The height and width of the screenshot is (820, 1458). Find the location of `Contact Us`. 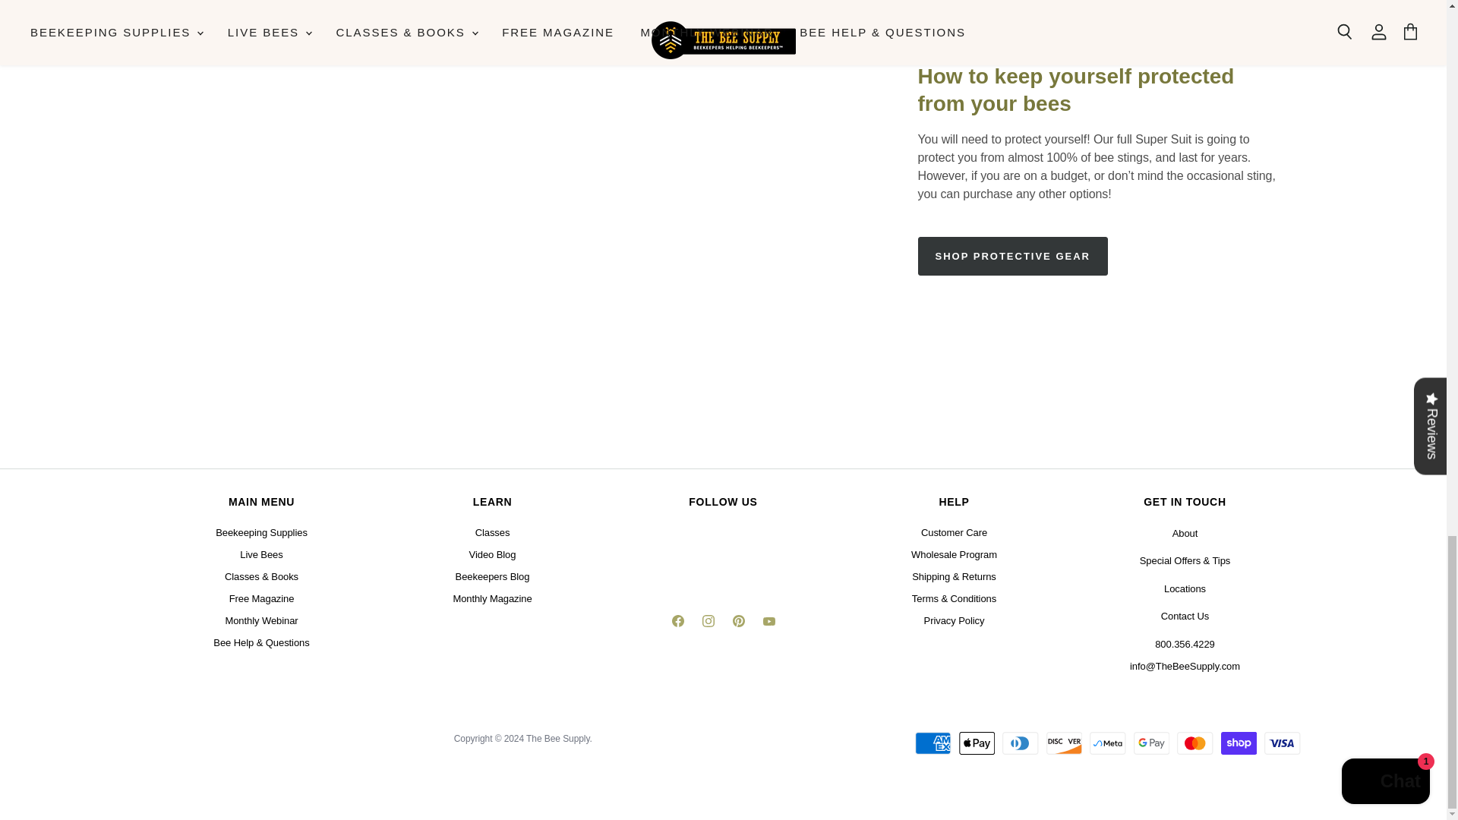

Contact Us is located at coordinates (1185, 615).